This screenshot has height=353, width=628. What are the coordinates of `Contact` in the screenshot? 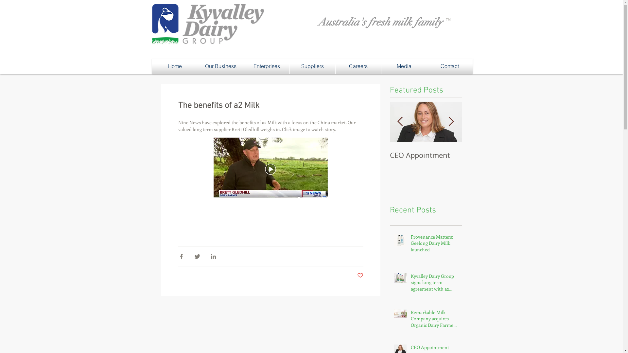 It's located at (450, 66).